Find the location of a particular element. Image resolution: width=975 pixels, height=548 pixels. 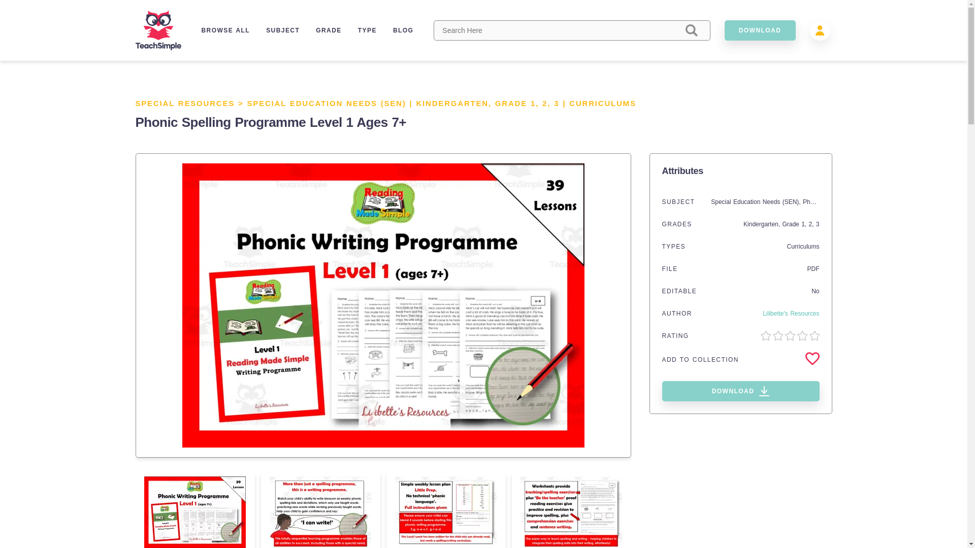

SPECIAL RESOURCES is located at coordinates (185, 103).